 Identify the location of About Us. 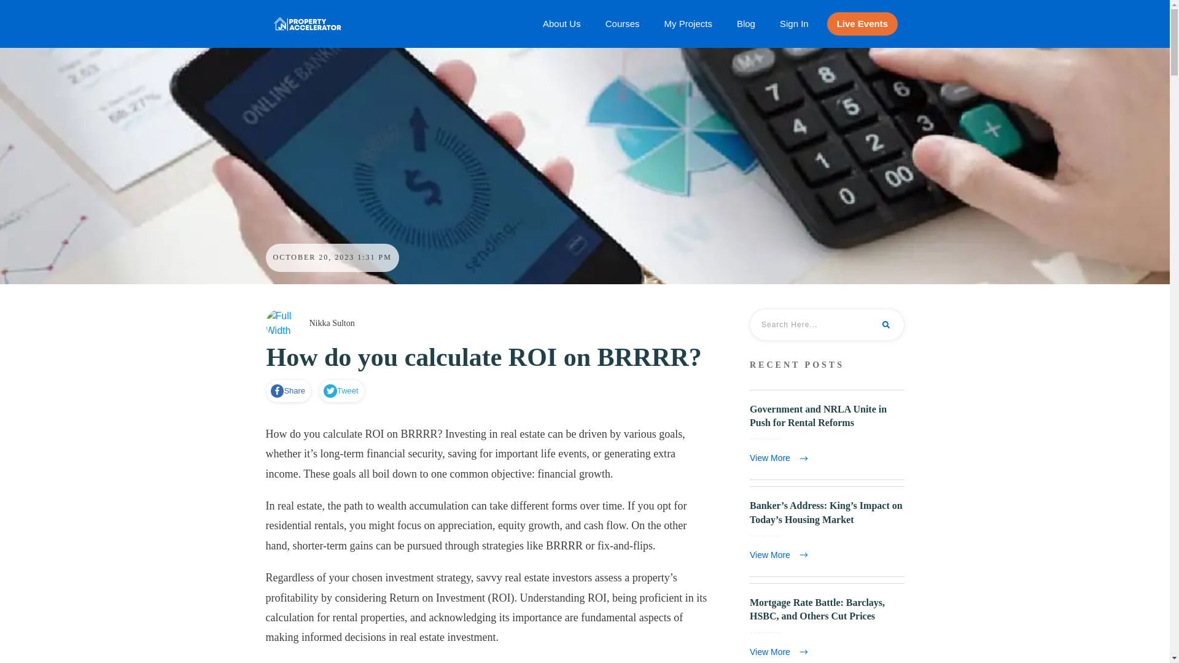
(561, 23).